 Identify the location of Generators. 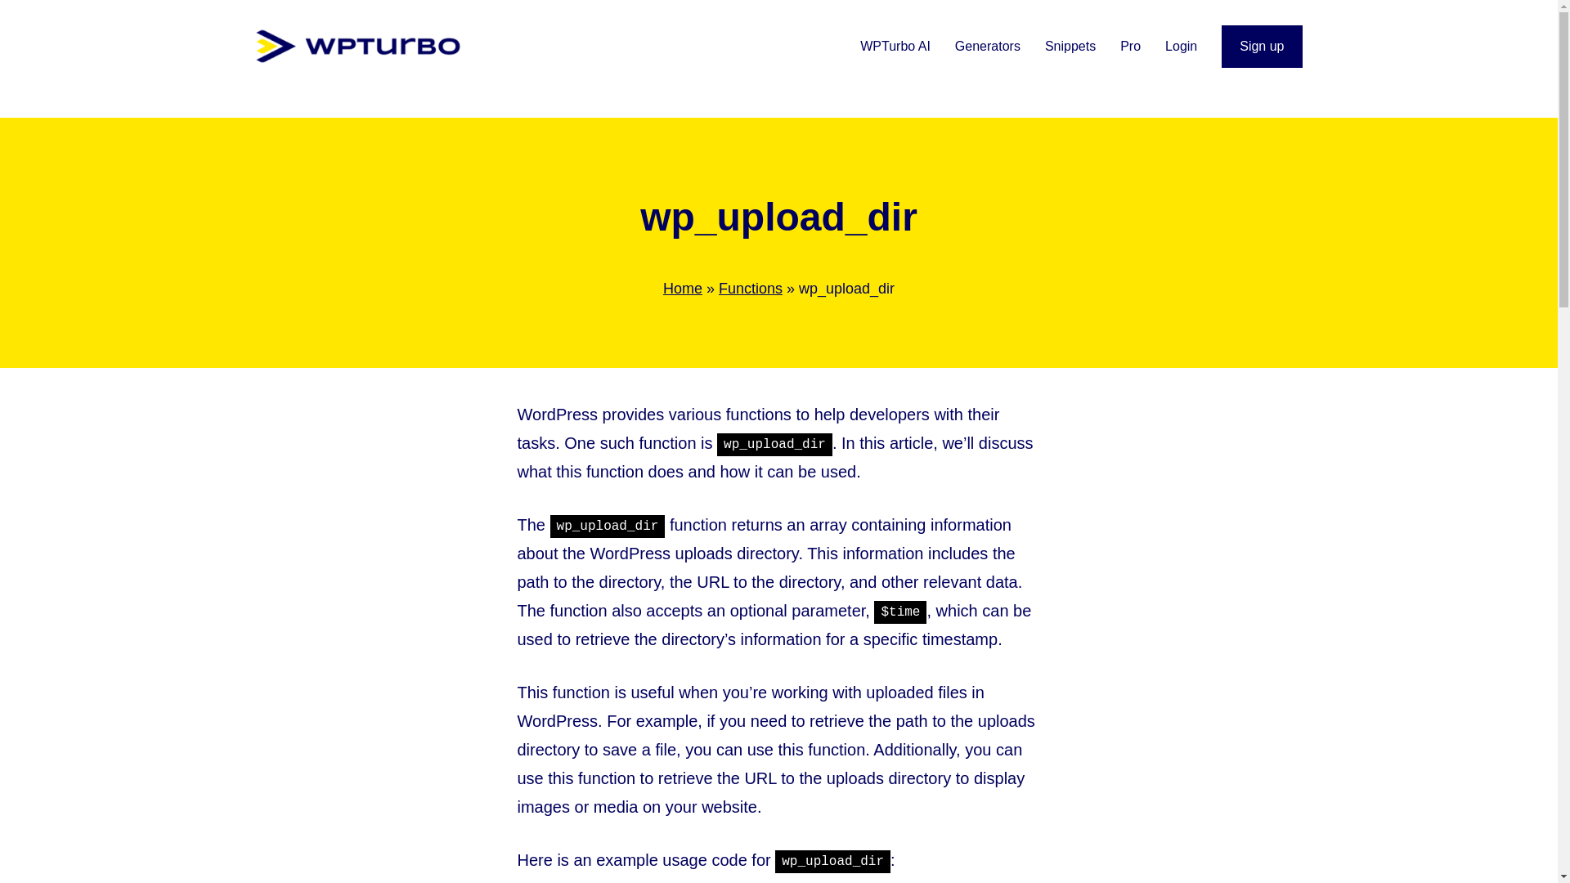
(988, 47).